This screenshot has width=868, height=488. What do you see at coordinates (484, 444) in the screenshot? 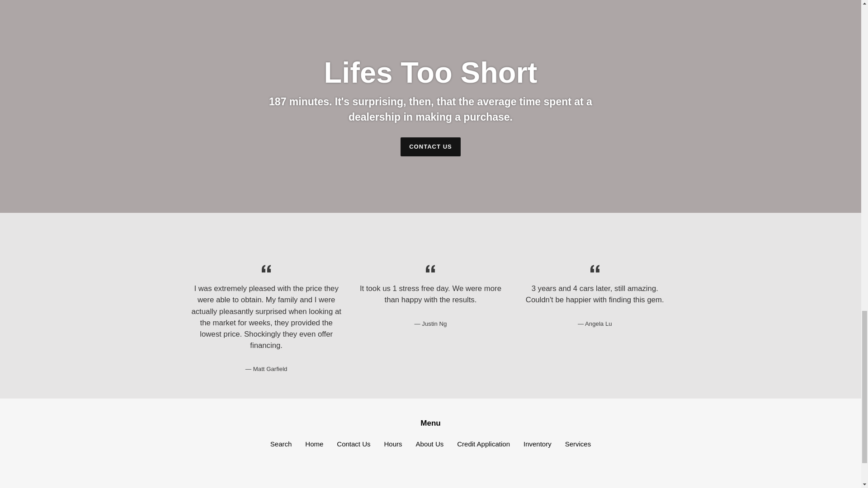
I see `Credit Application` at bounding box center [484, 444].